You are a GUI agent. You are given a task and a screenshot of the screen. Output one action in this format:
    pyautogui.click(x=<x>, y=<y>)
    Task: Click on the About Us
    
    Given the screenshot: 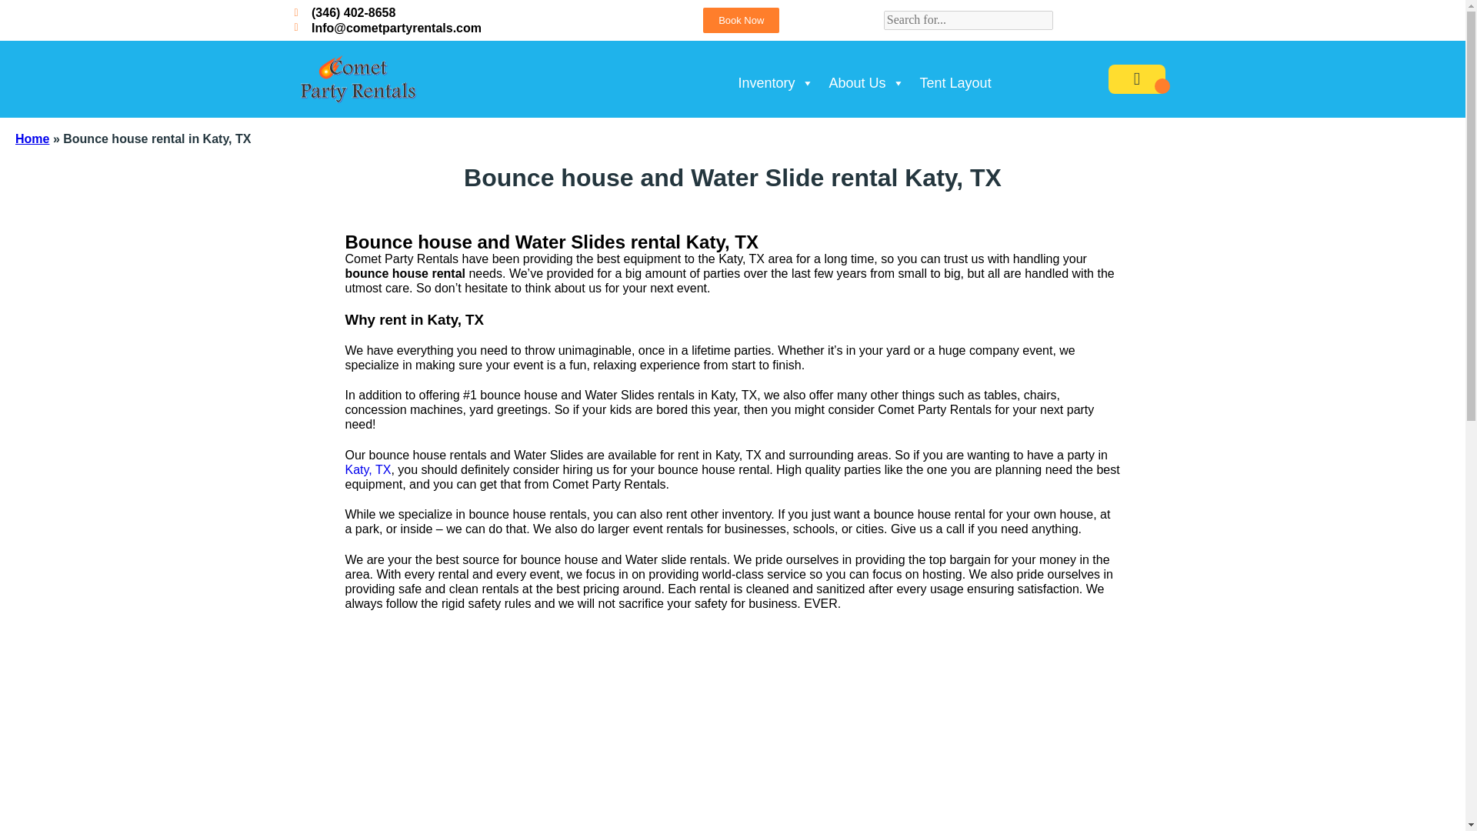 What is the action you would take?
    pyautogui.click(x=866, y=75)
    